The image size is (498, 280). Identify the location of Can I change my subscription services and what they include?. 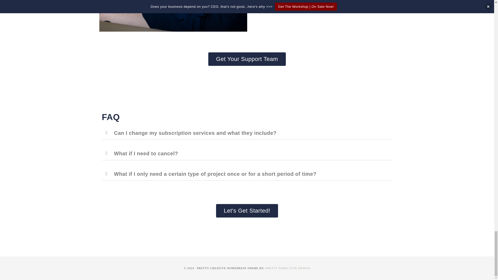
(195, 133).